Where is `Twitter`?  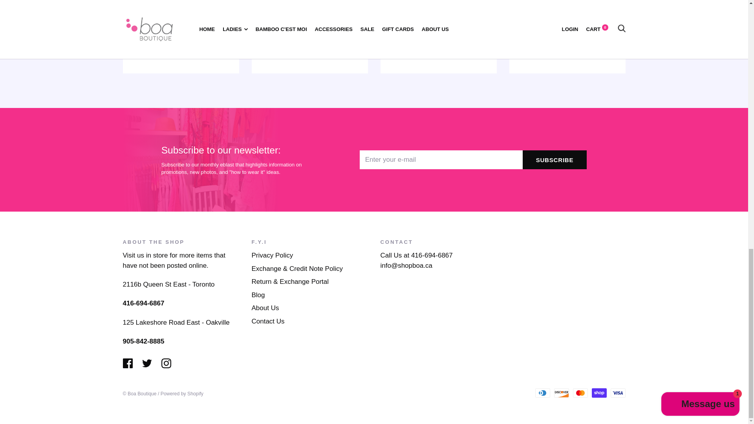 Twitter is located at coordinates (147, 363).